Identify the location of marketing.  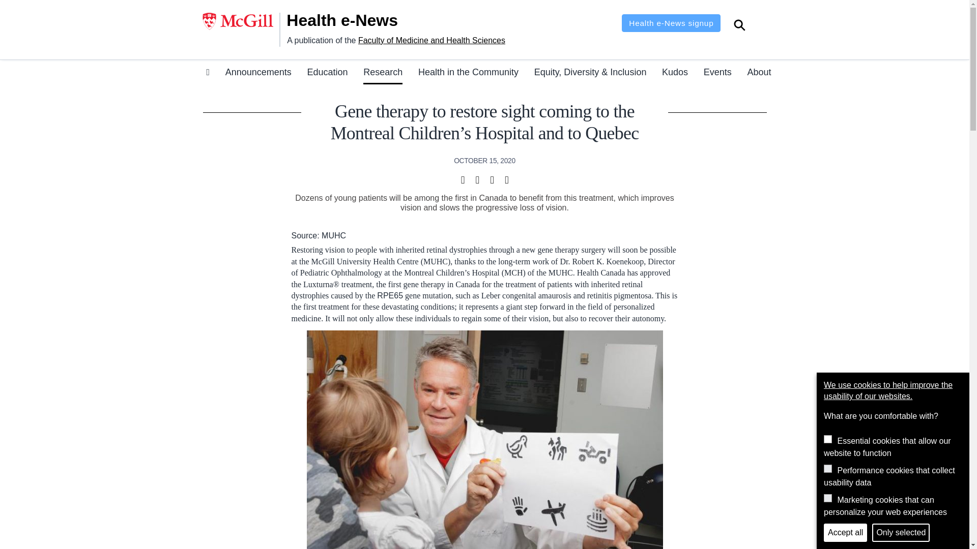
(827, 498).